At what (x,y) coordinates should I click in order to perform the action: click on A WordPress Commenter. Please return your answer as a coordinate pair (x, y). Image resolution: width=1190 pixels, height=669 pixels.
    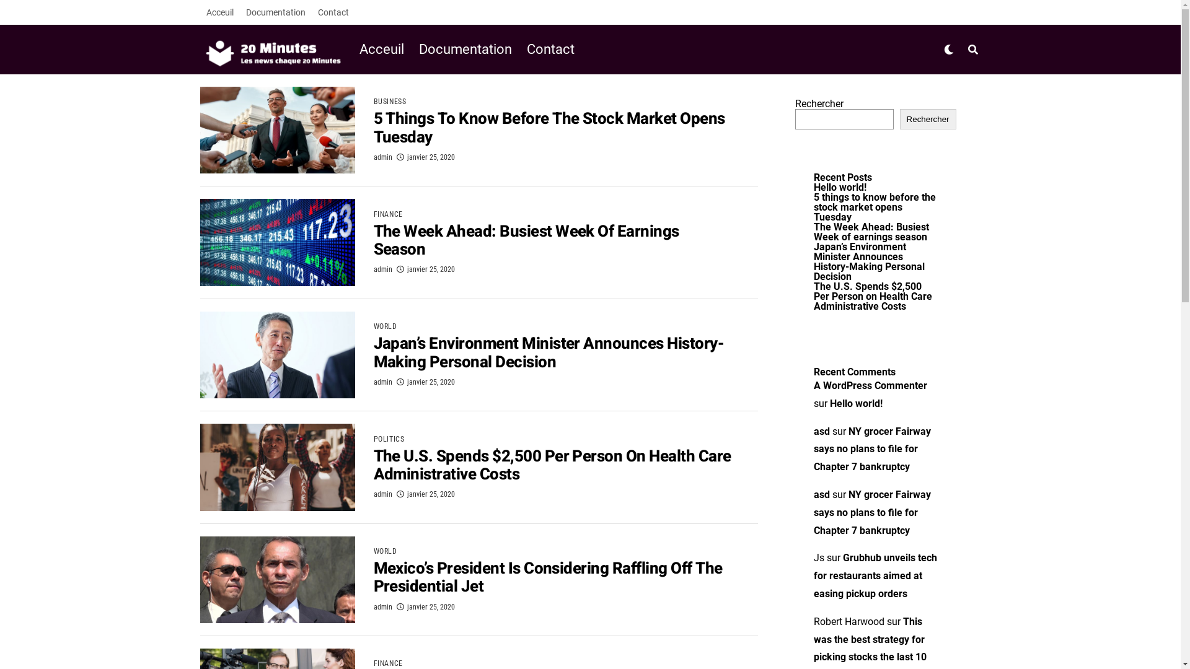
    Looking at the image, I should click on (870, 385).